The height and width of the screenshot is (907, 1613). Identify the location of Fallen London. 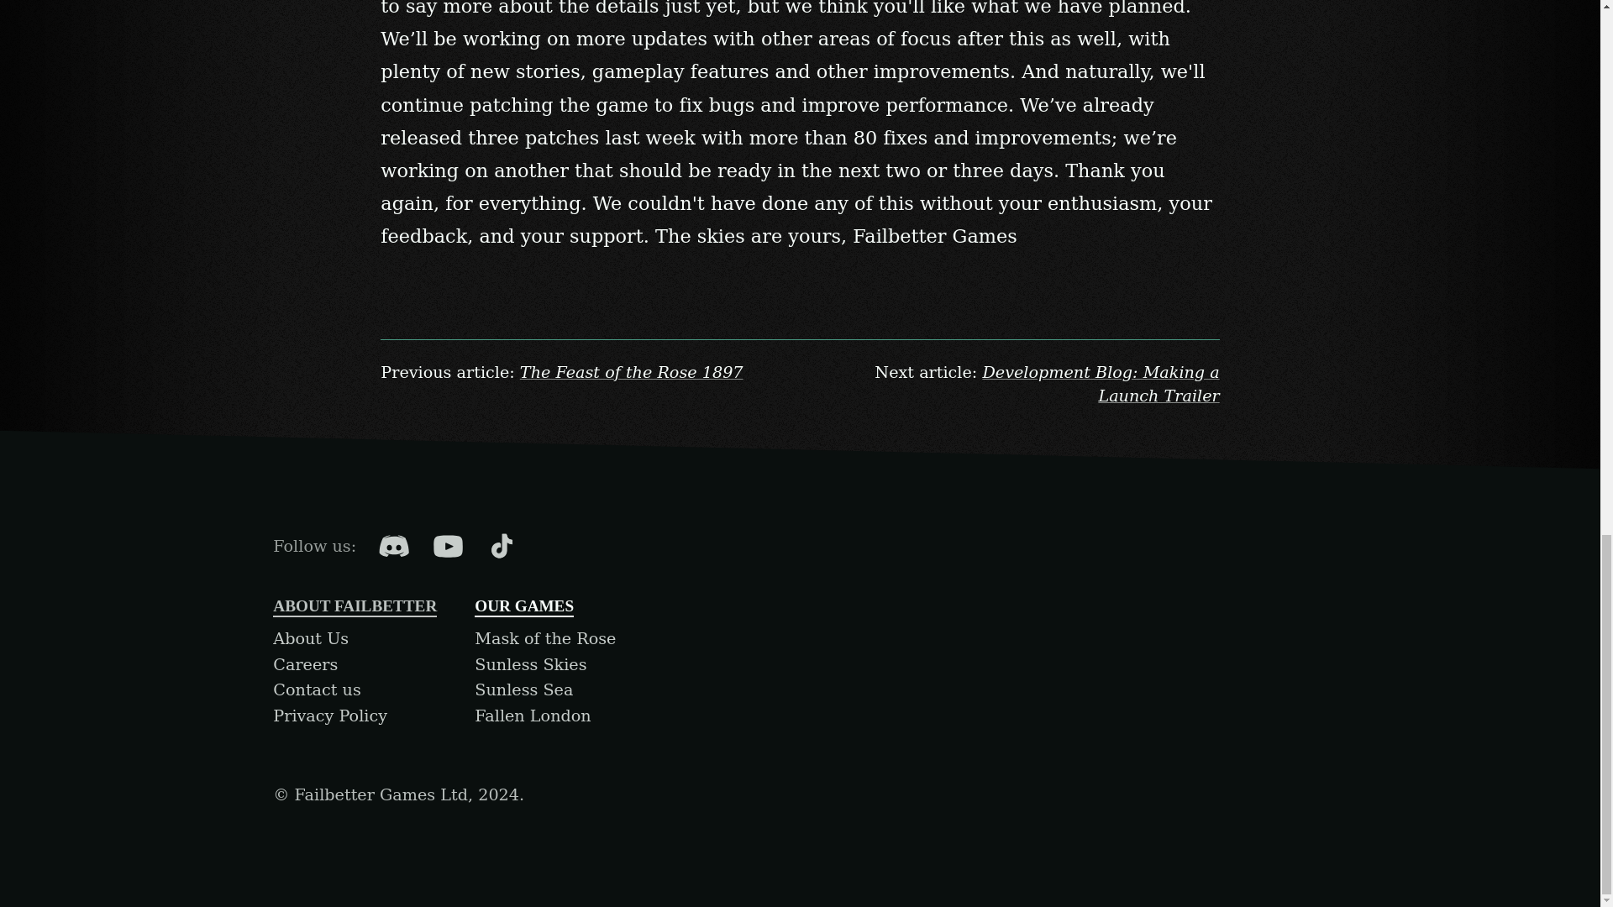
(532, 716).